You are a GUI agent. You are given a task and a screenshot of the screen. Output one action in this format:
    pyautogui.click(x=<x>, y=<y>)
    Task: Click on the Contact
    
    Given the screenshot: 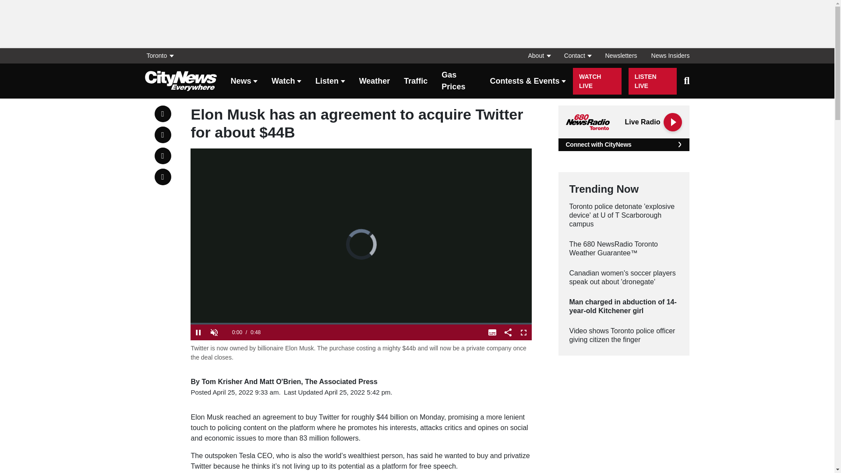 What is the action you would take?
    pyautogui.click(x=577, y=56)
    